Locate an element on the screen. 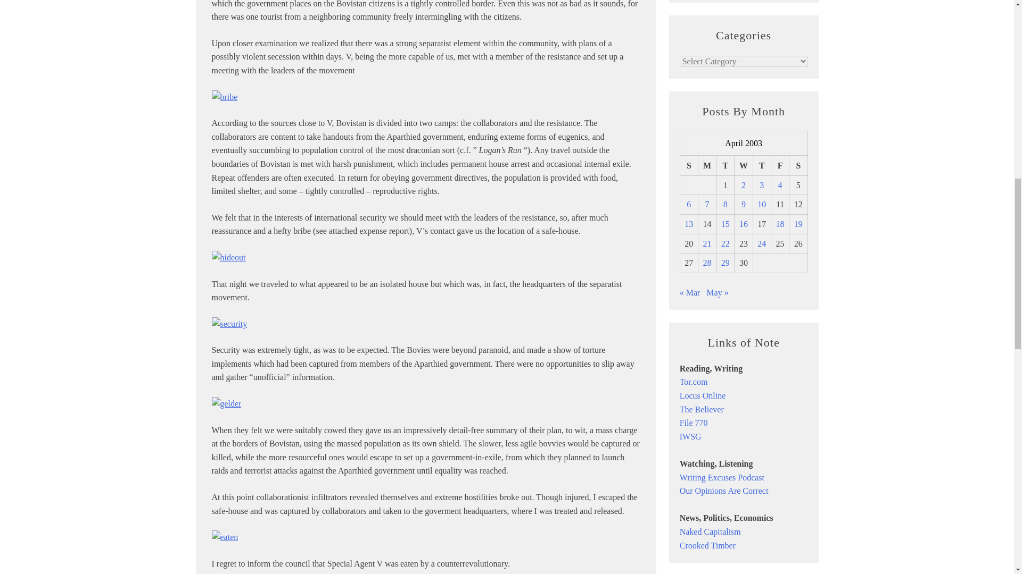 The image size is (1022, 574). 21 is located at coordinates (707, 243).